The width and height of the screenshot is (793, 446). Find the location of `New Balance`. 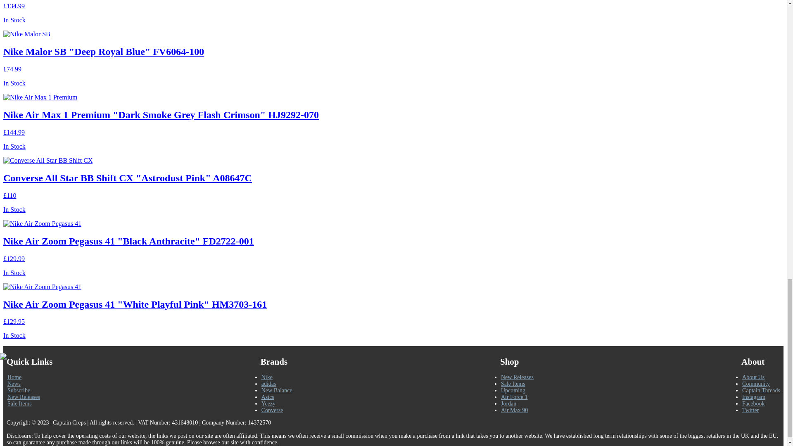

New Balance is located at coordinates (277, 390).